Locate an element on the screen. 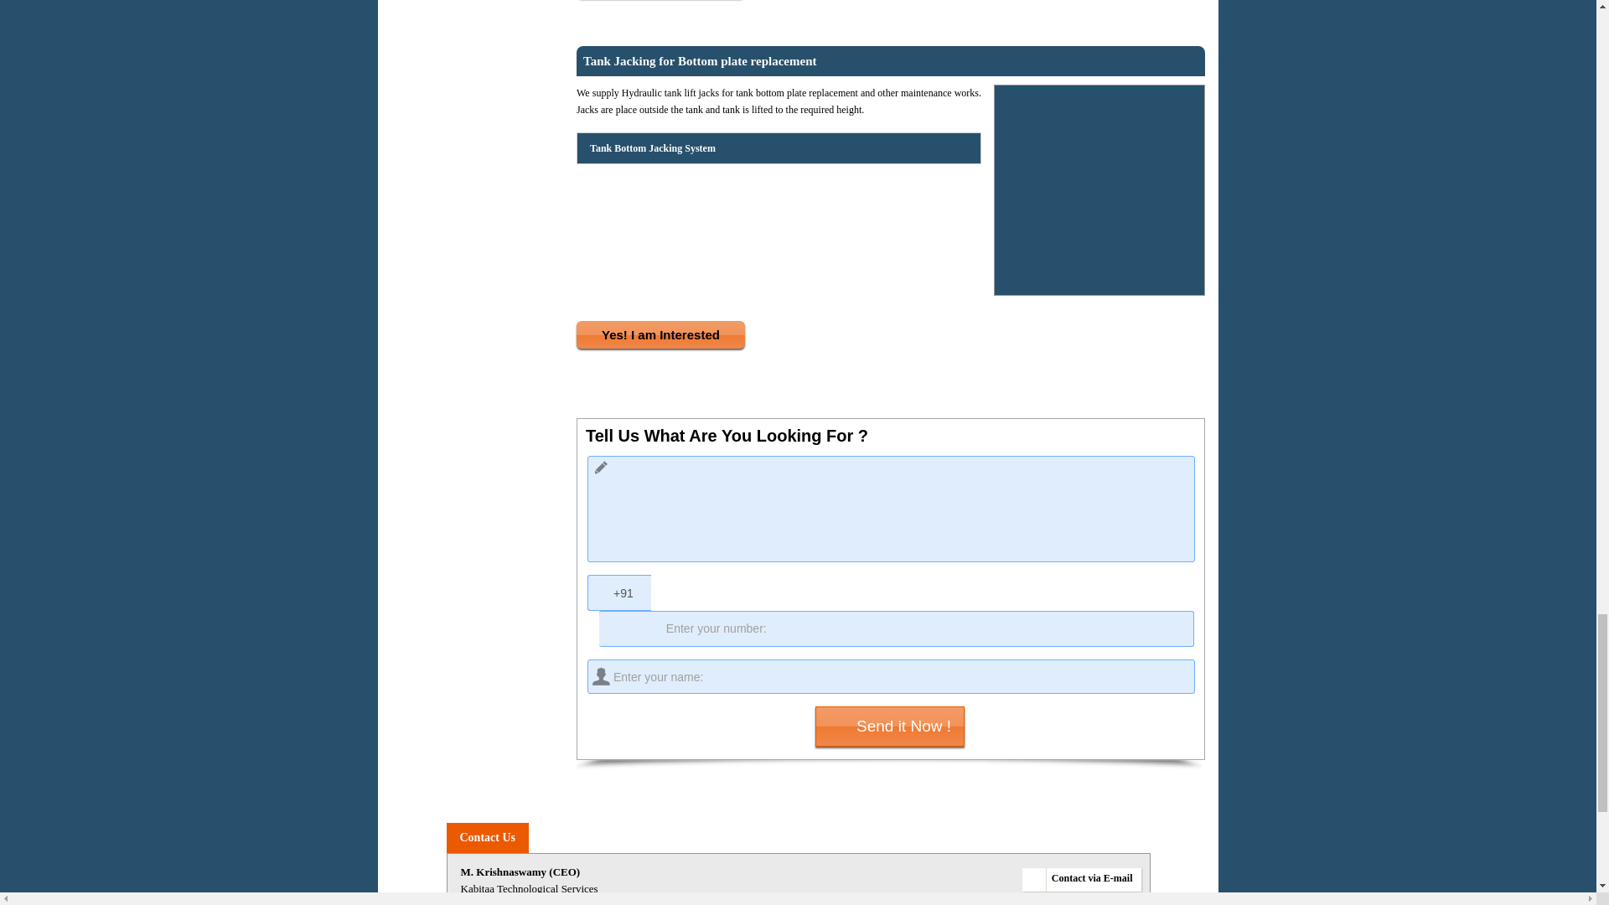 This screenshot has height=905, width=1609. Send it Now ! is located at coordinates (890, 727).